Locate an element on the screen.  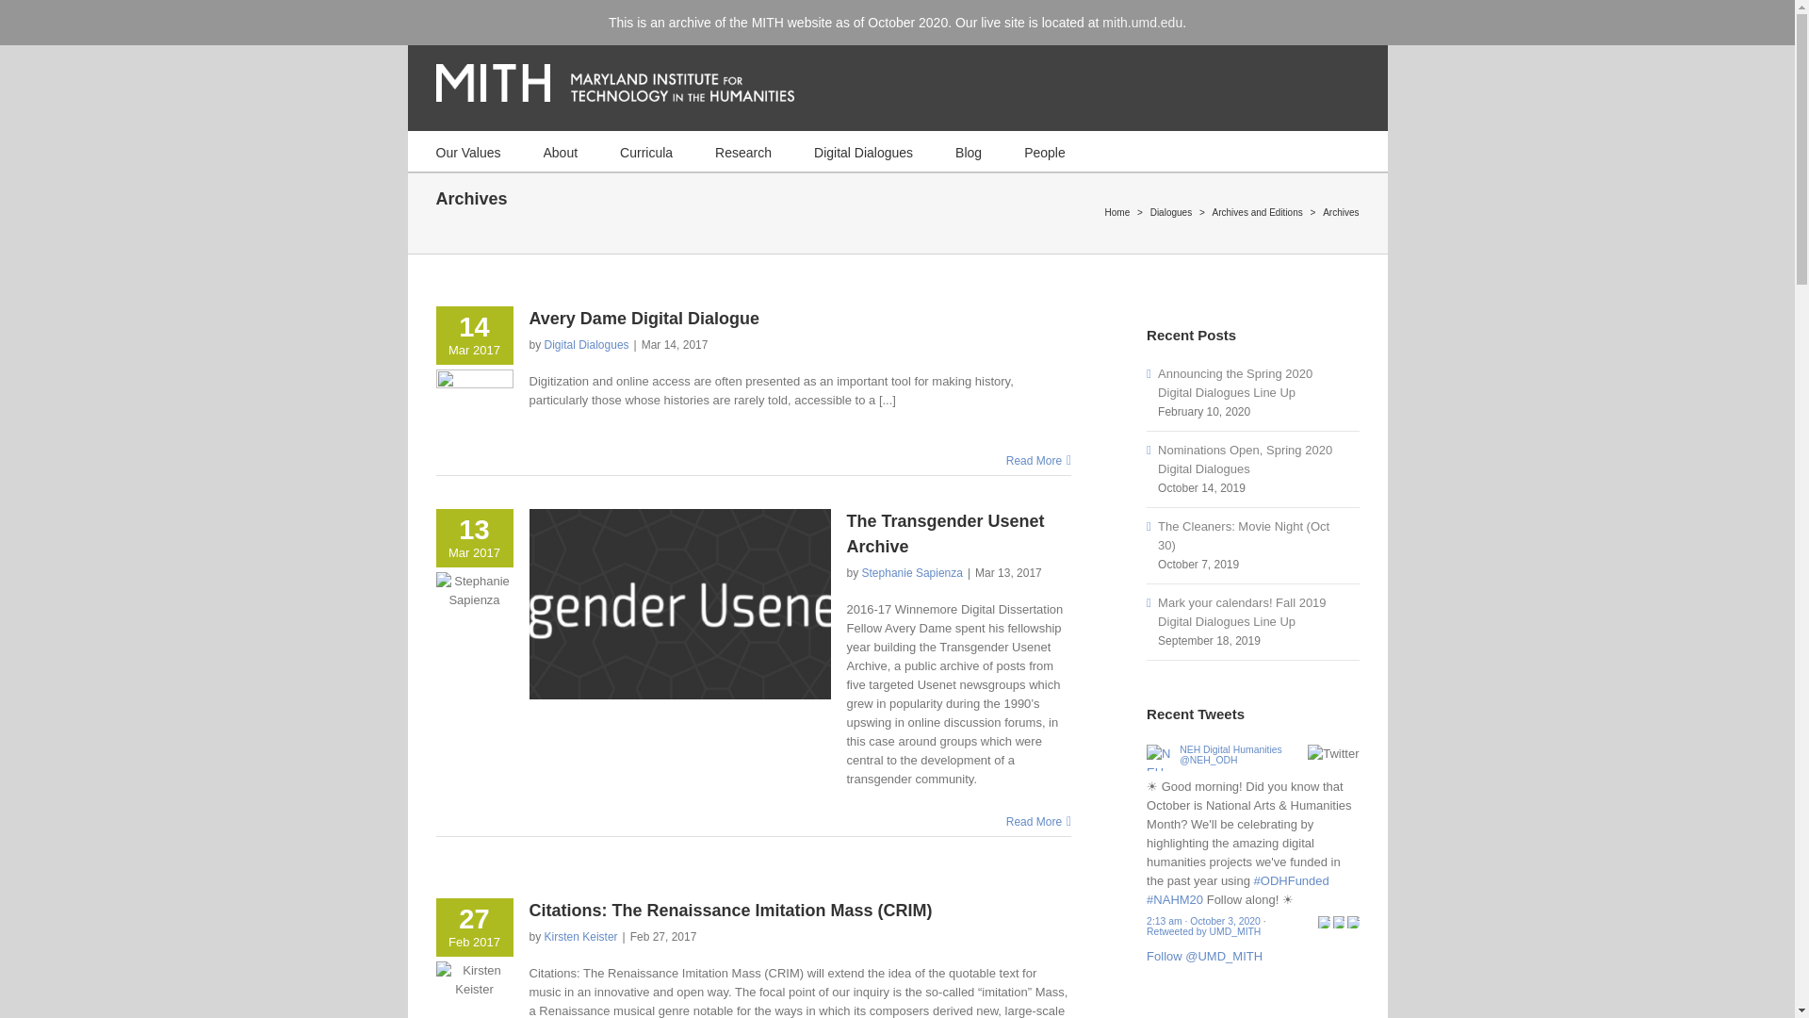
Vimeo is located at coordinates (1332, 17).